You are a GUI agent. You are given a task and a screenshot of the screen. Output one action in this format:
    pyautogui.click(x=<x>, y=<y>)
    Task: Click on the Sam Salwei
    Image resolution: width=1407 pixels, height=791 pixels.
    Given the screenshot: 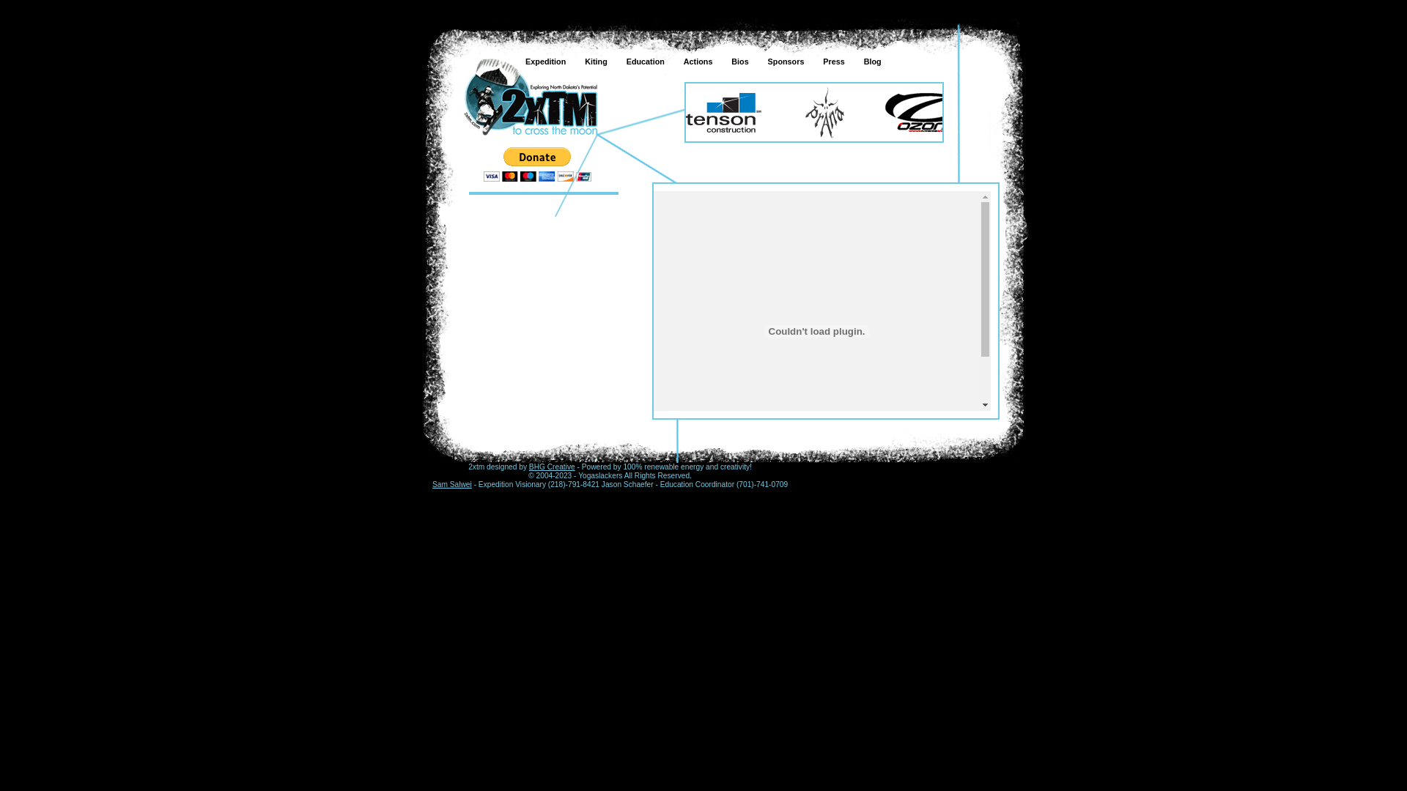 What is the action you would take?
    pyautogui.click(x=452, y=485)
    